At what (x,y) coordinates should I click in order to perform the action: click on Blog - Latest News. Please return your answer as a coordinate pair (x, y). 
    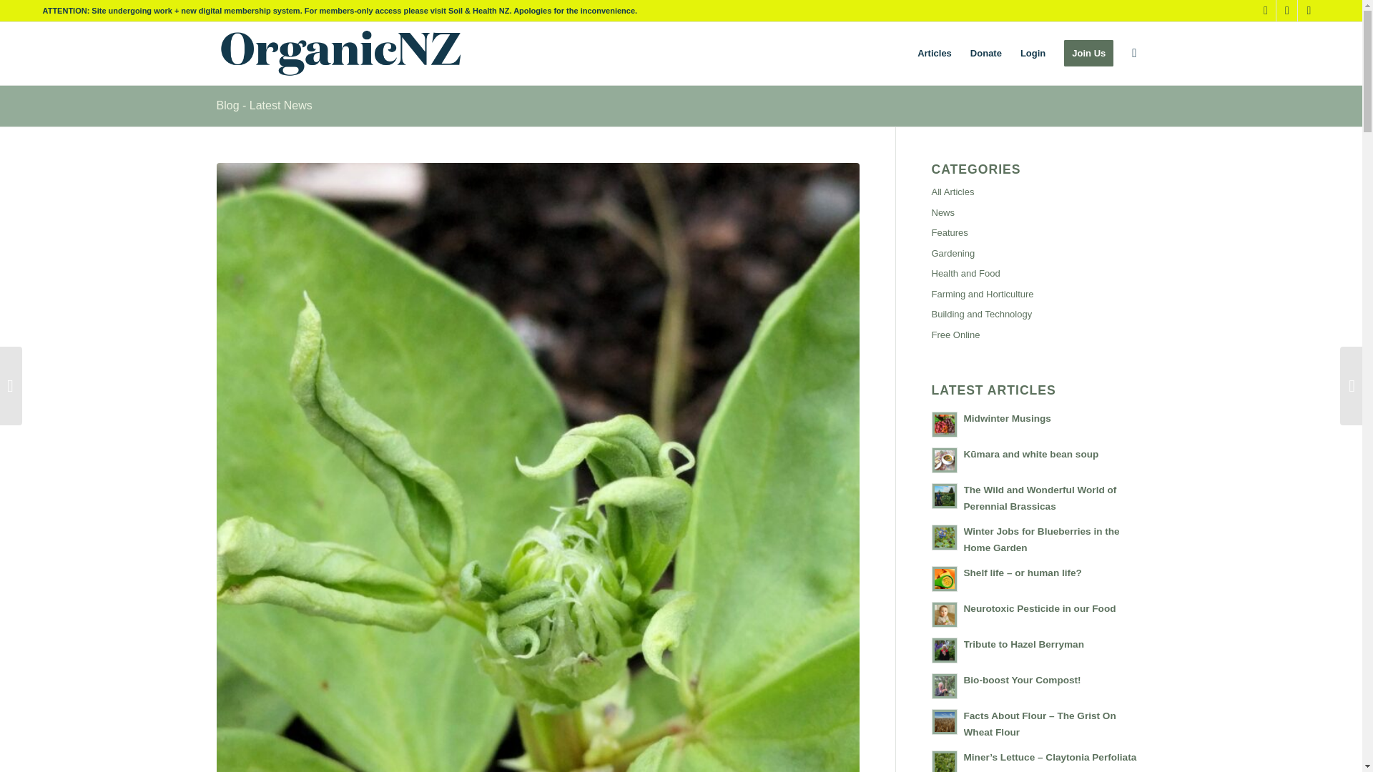
    Looking at the image, I should click on (263, 105).